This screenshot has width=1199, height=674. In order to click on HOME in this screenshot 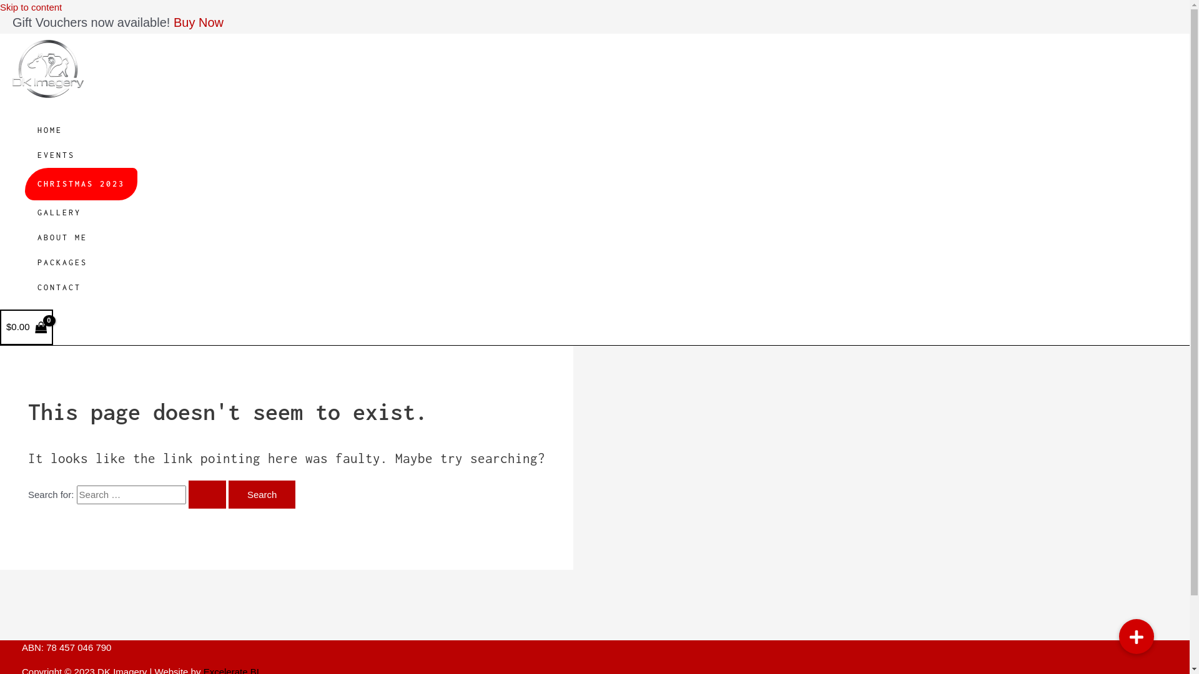, I will do `click(81, 130)`.